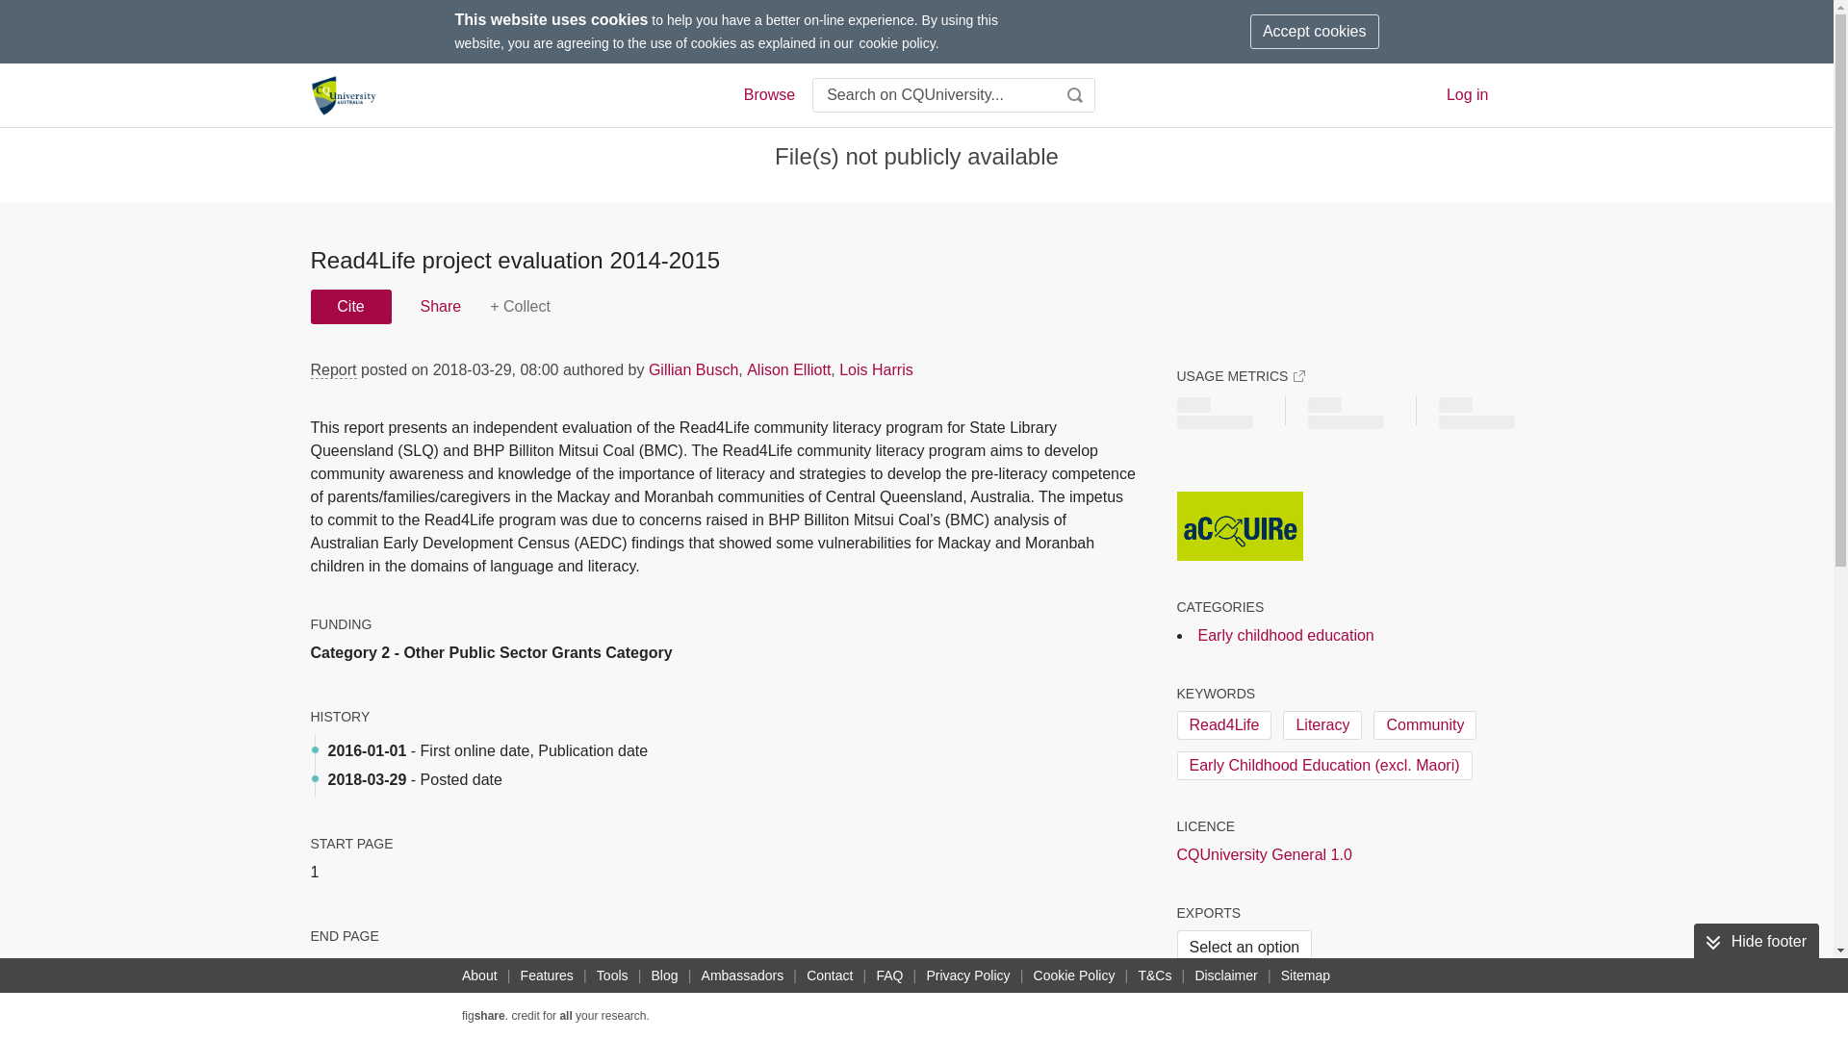 Image resolution: width=1848 pixels, height=1039 pixels. What do you see at coordinates (830, 976) in the screenshot?
I see `Contact` at bounding box center [830, 976].